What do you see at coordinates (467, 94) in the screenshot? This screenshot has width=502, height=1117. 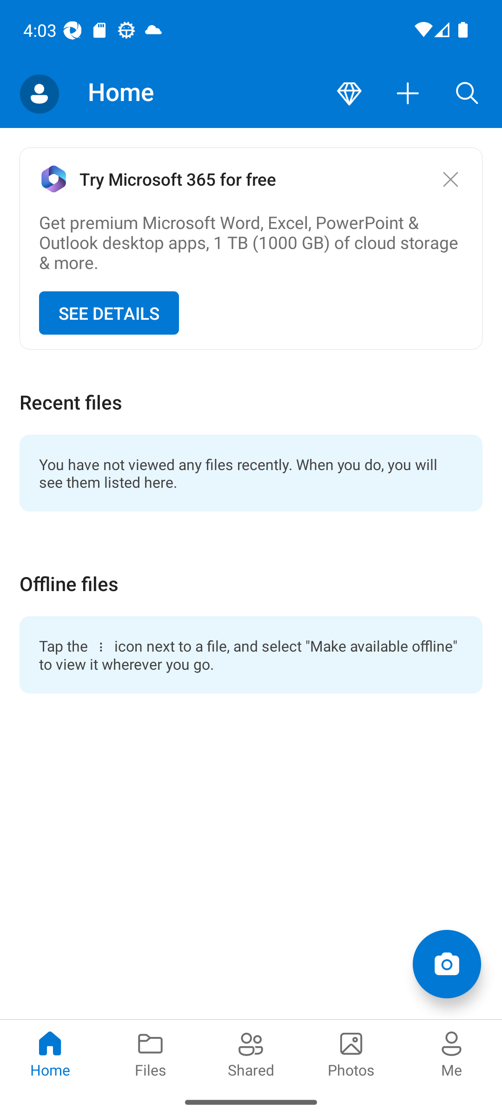 I see `Search button` at bounding box center [467, 94].